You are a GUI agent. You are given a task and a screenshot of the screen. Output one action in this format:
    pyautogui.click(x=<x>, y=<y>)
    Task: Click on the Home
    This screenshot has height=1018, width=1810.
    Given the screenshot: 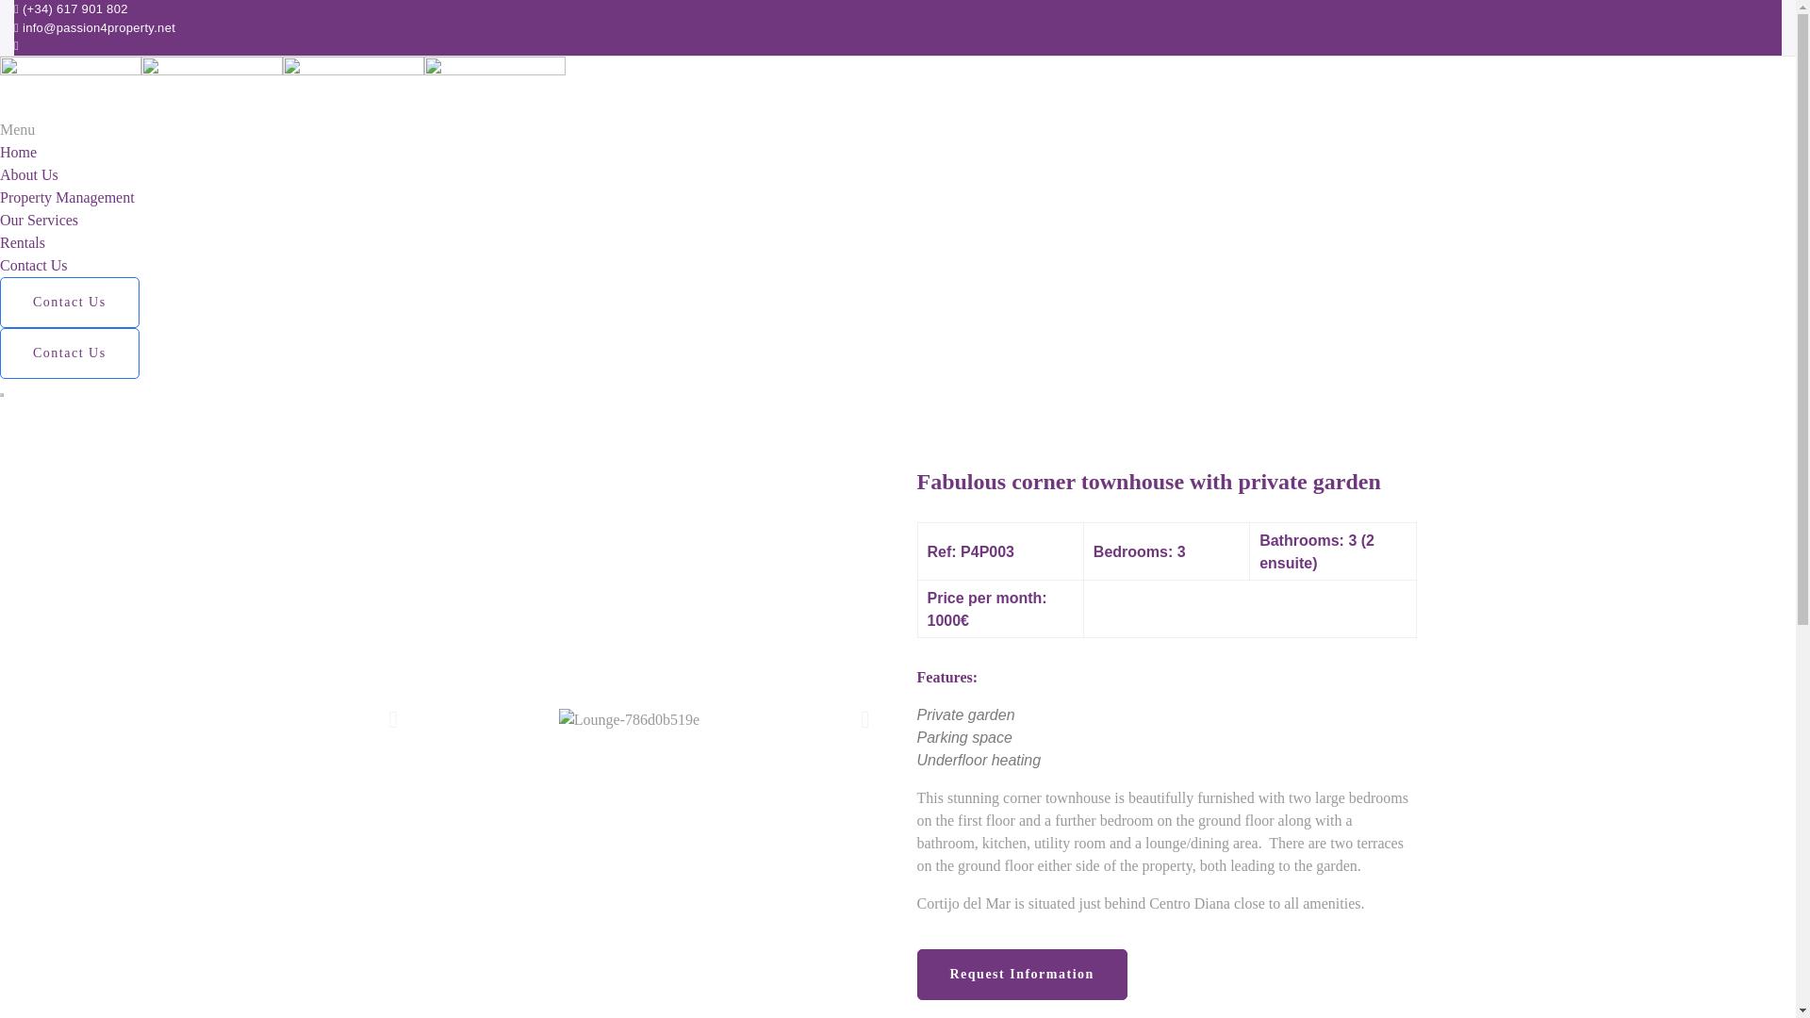 What is the action you would take?
    pyautogui.click(x=18, y=151)
    